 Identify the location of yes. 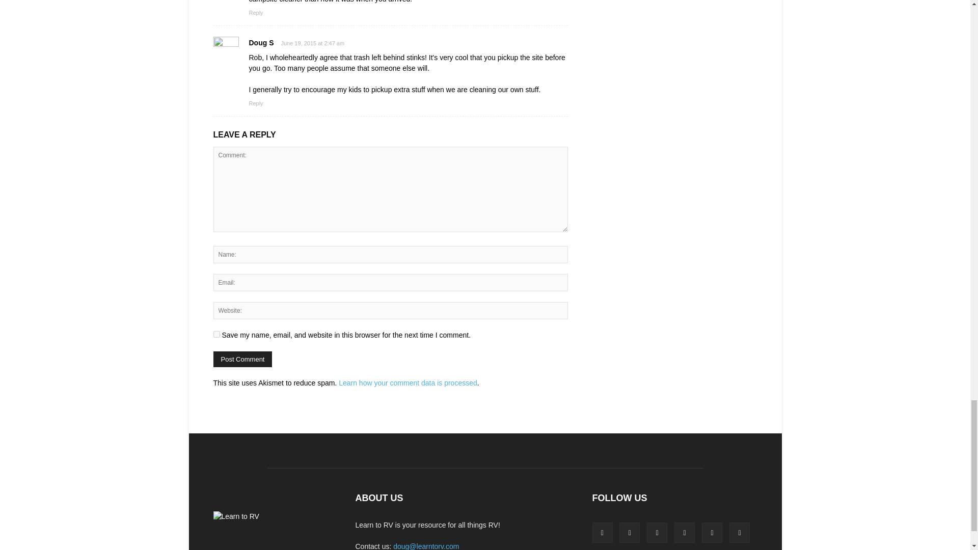
(216, 334).